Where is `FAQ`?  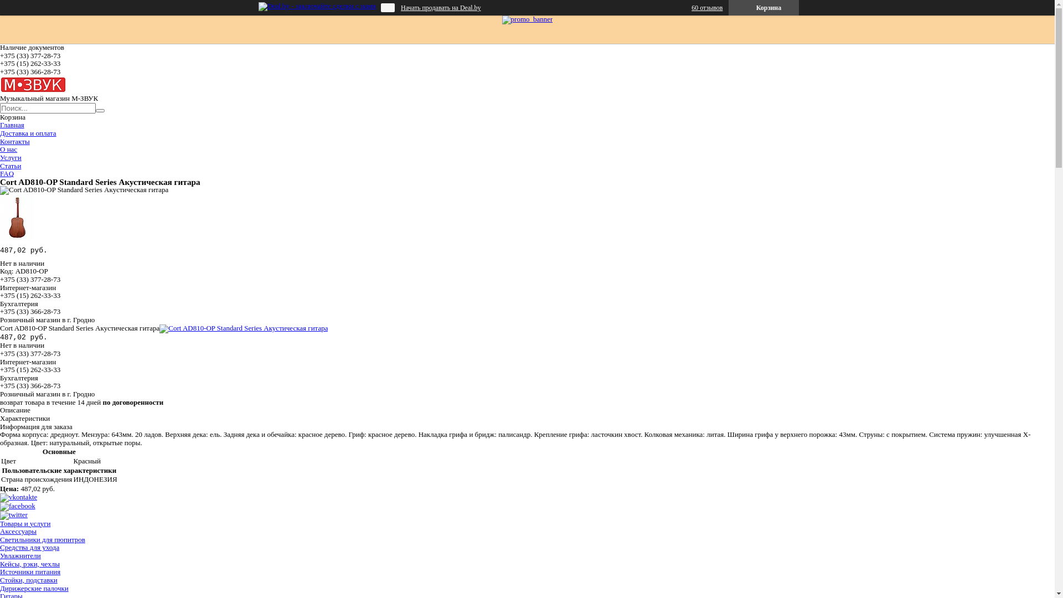
FAQ is located at coordinates (7, 174).